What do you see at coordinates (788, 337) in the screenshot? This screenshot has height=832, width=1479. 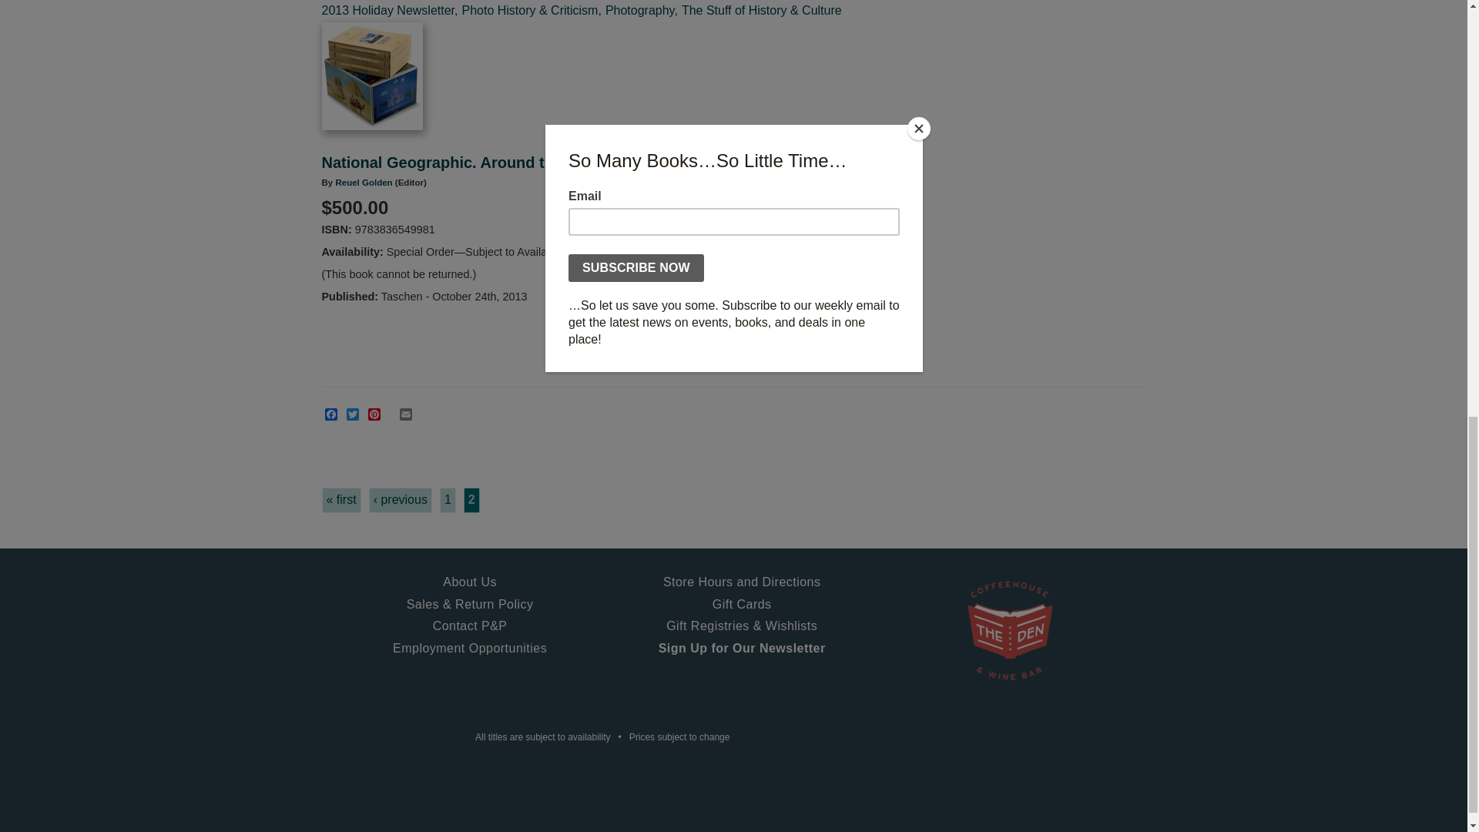 I see `Add to Wish List` at bounding box center [788, 337].